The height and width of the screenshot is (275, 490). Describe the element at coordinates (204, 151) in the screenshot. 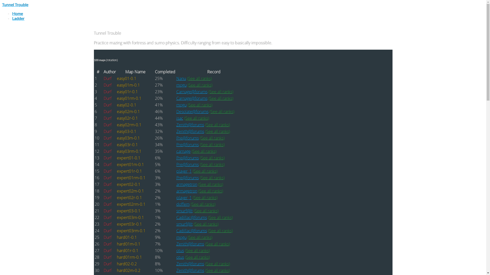

I see `(See all ranks)` at that location.